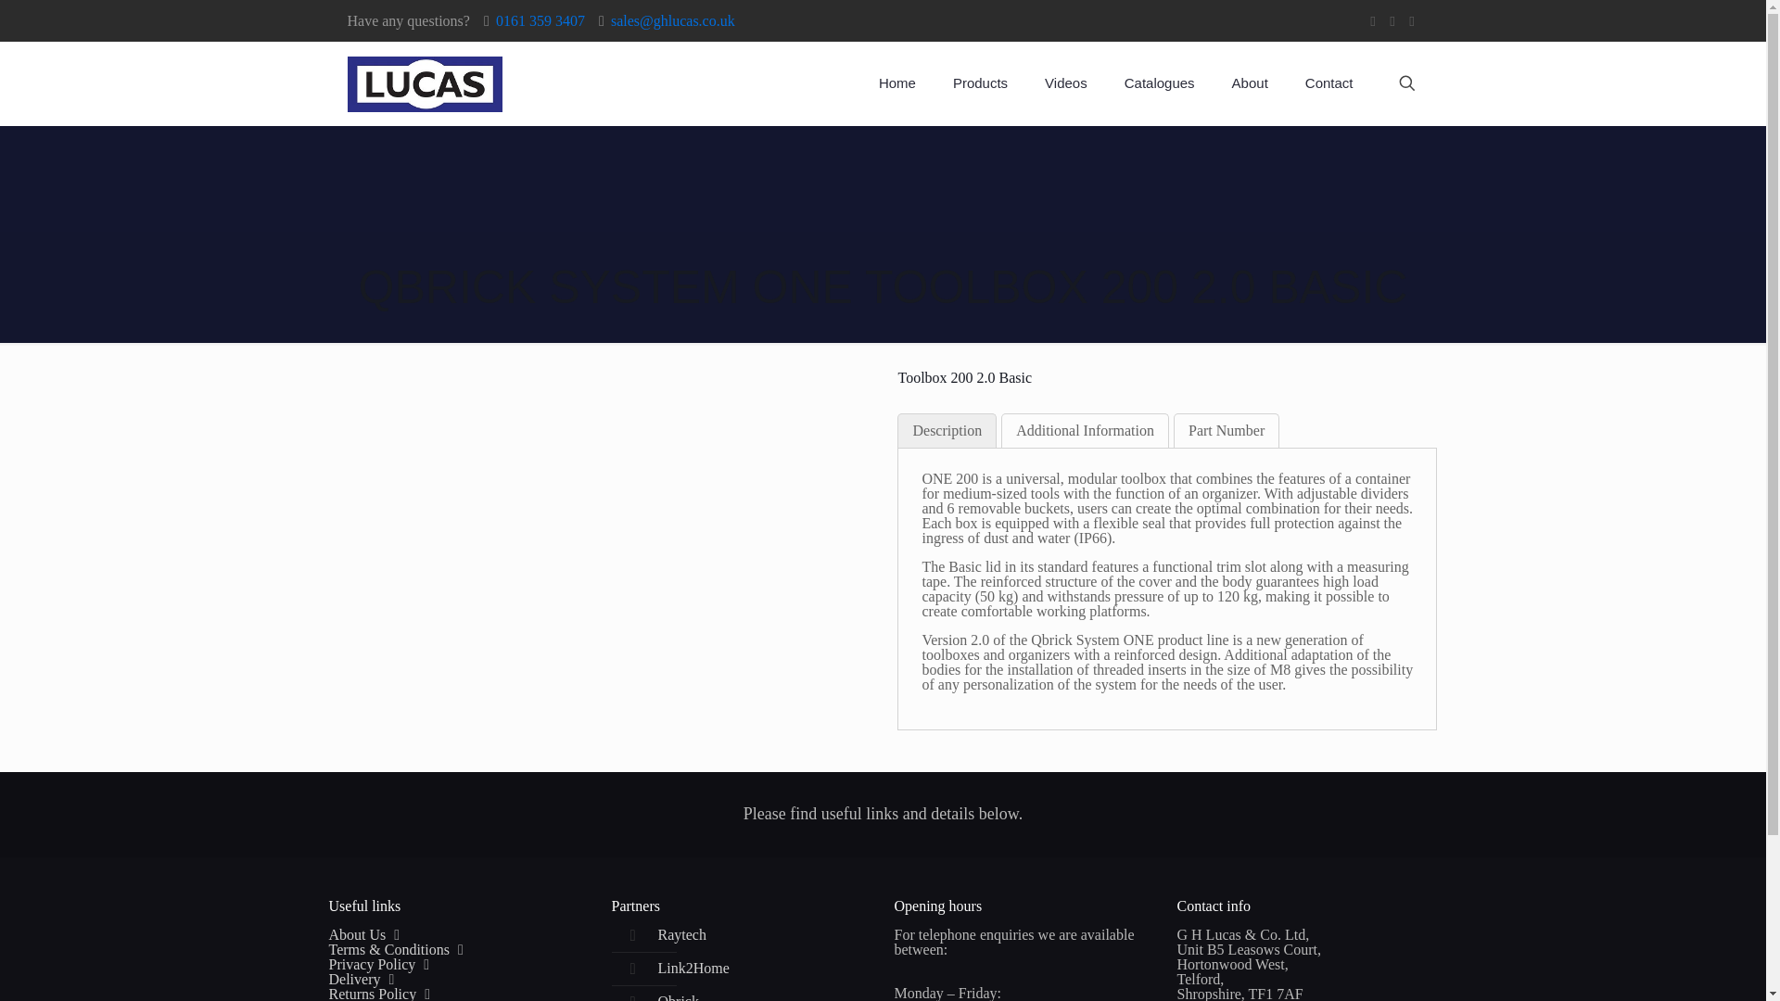 The image size is (1780, 1001). What do you see at coordinates (1374, 21) in the screenshot?
I see `Facebook` at bounding box center [1374, 21].